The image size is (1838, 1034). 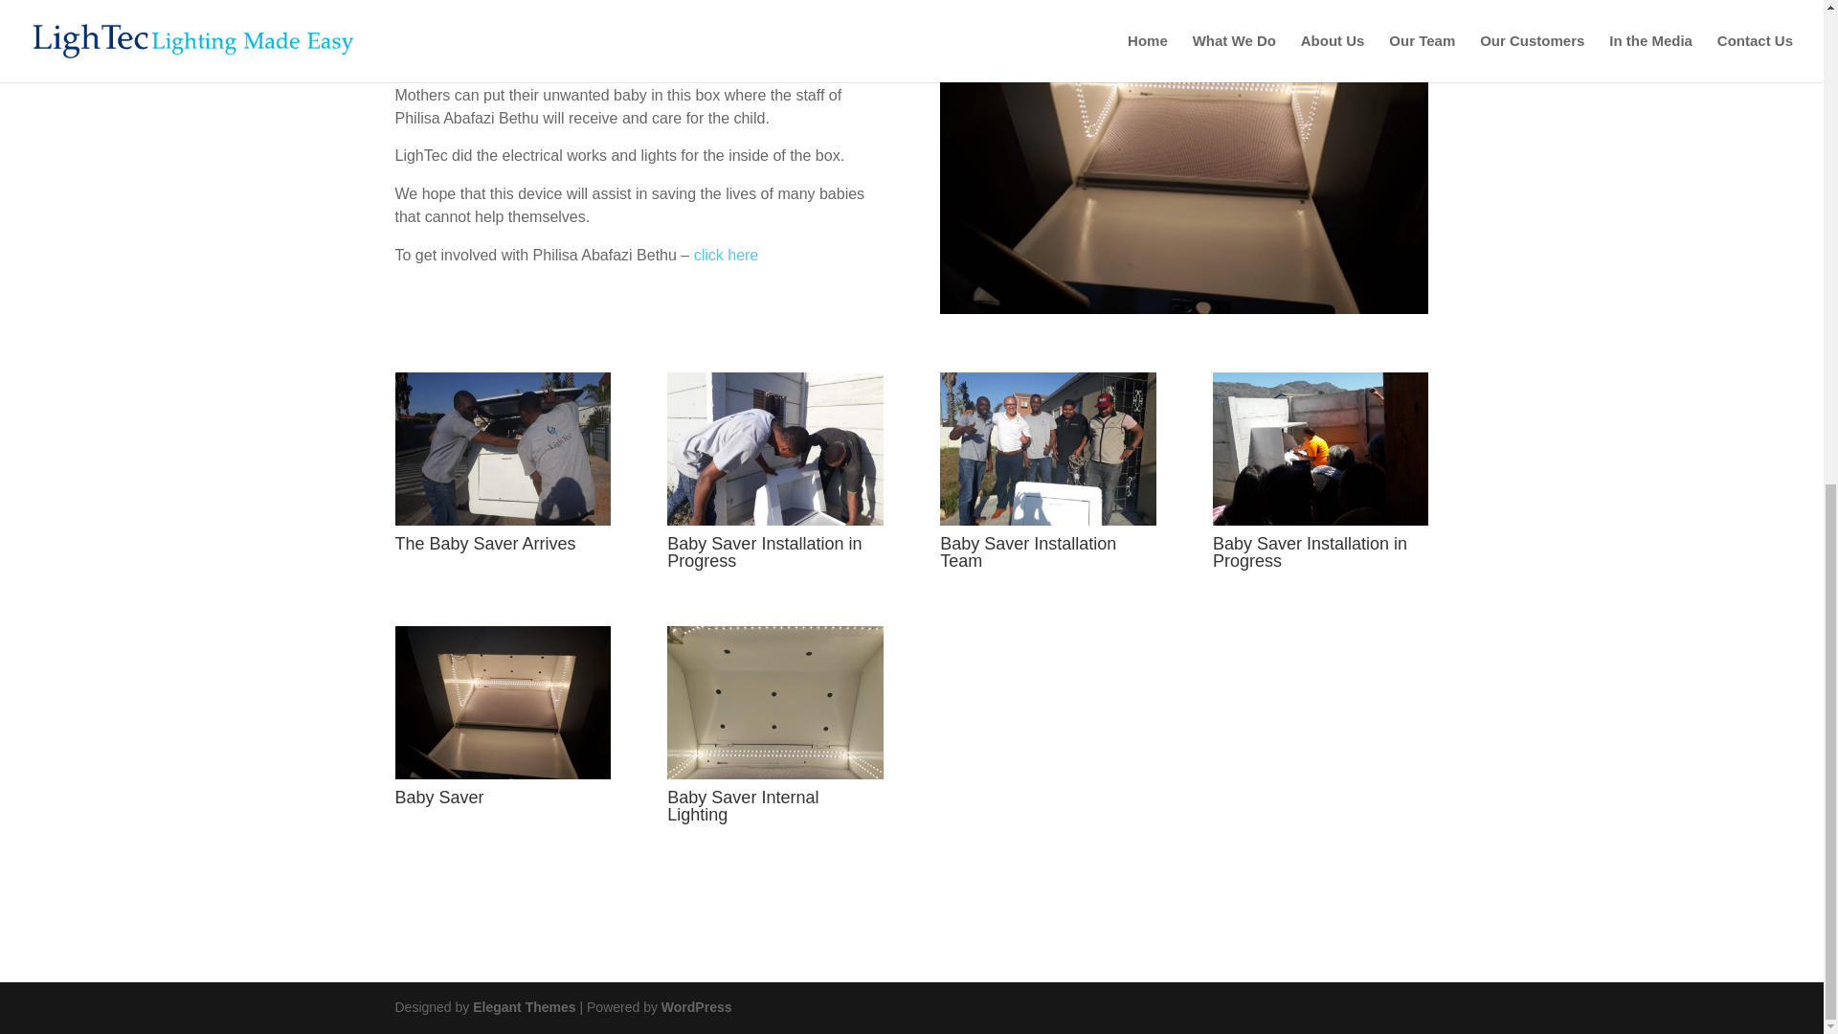 I want to click on Elegant Themes, so click(x=523, y=1007).